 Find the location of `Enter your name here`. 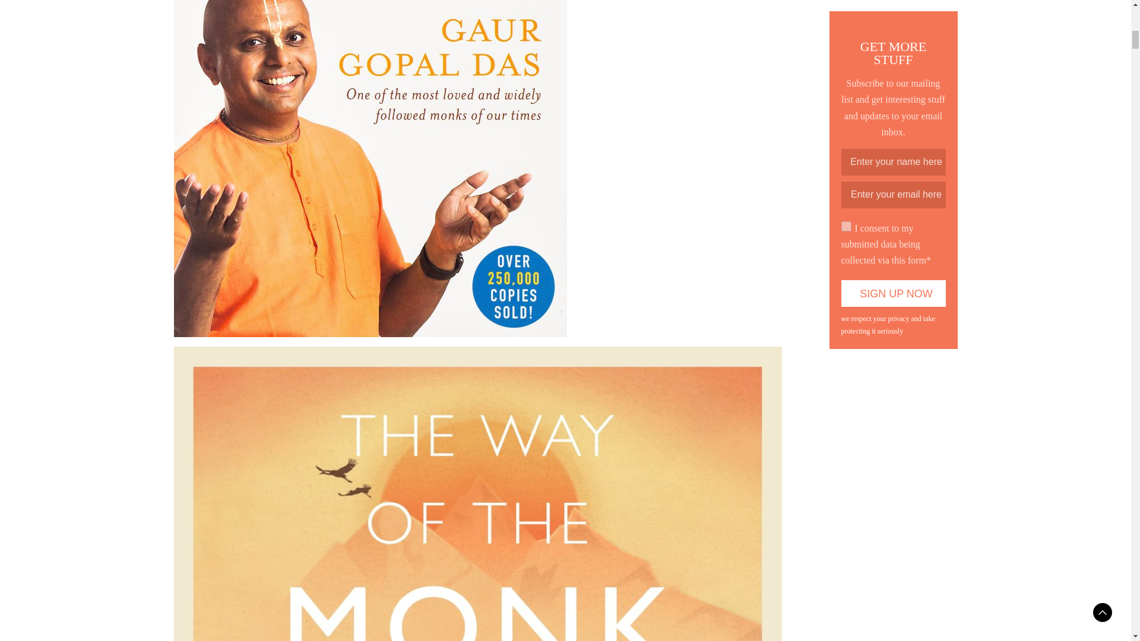

Enter your name here is located at coordinates (893, 161).